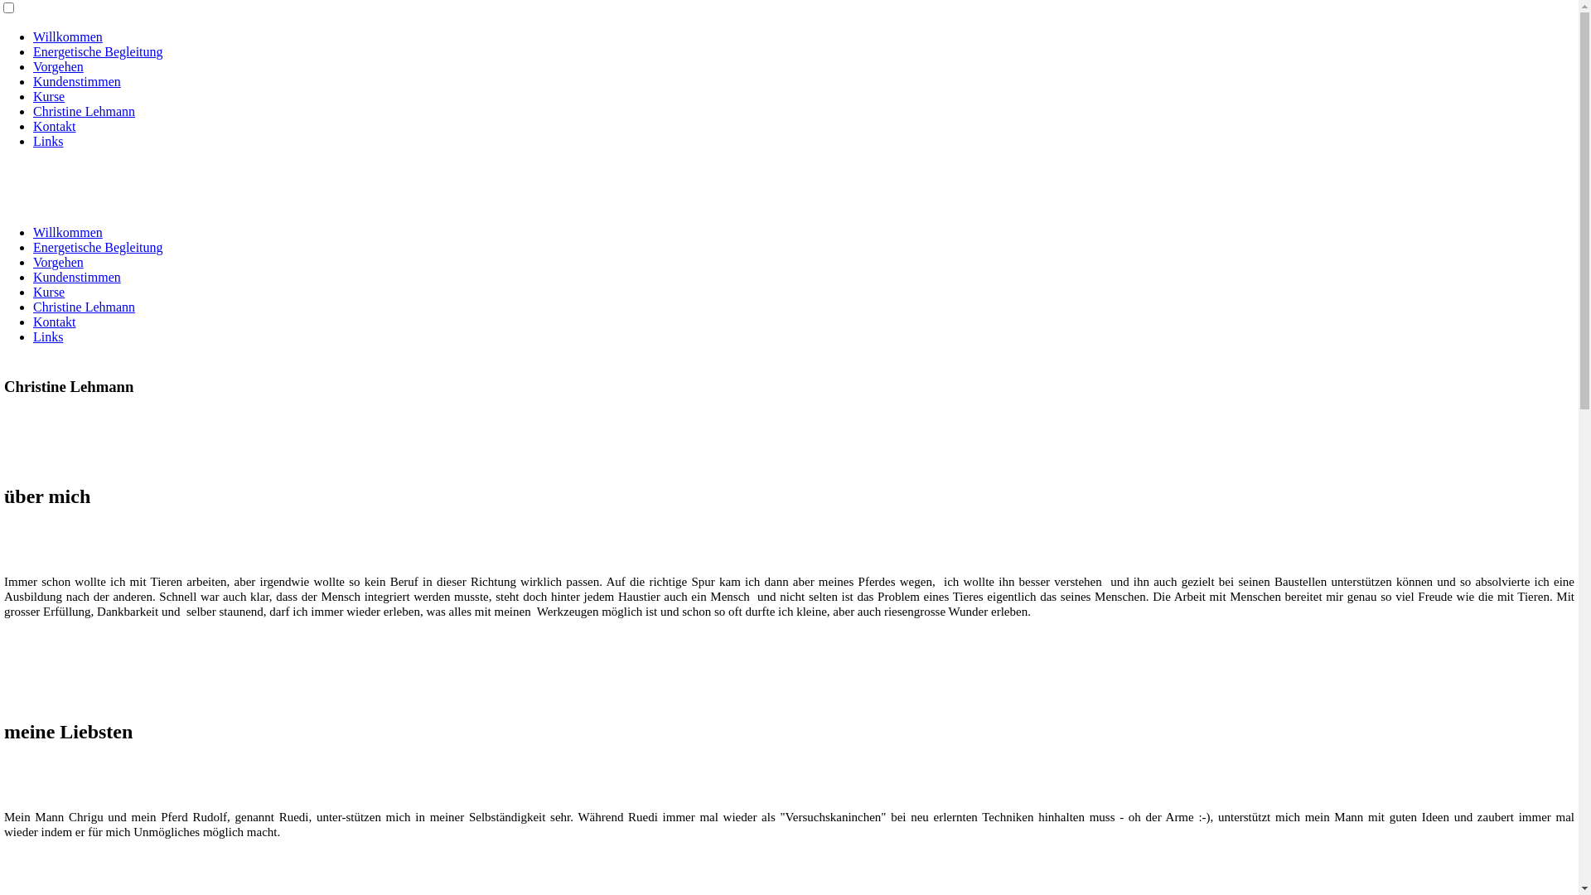 The image size is (1591, 895). What do you see at coordinates (49, 292) in the screenshot?
I see `Kurse` at bounding box center [49, 292].